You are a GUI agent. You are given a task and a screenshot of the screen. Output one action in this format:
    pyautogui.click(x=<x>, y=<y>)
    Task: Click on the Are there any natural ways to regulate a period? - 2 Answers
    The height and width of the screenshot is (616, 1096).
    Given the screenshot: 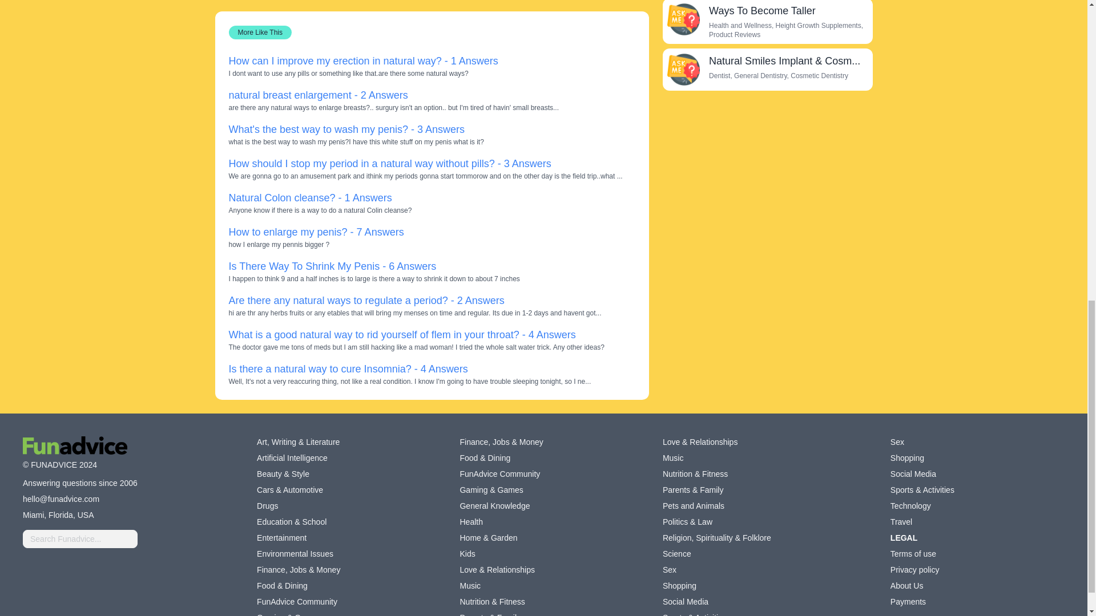 What is the action you would take?
    pyautogui.click(x=366, y=300)
    